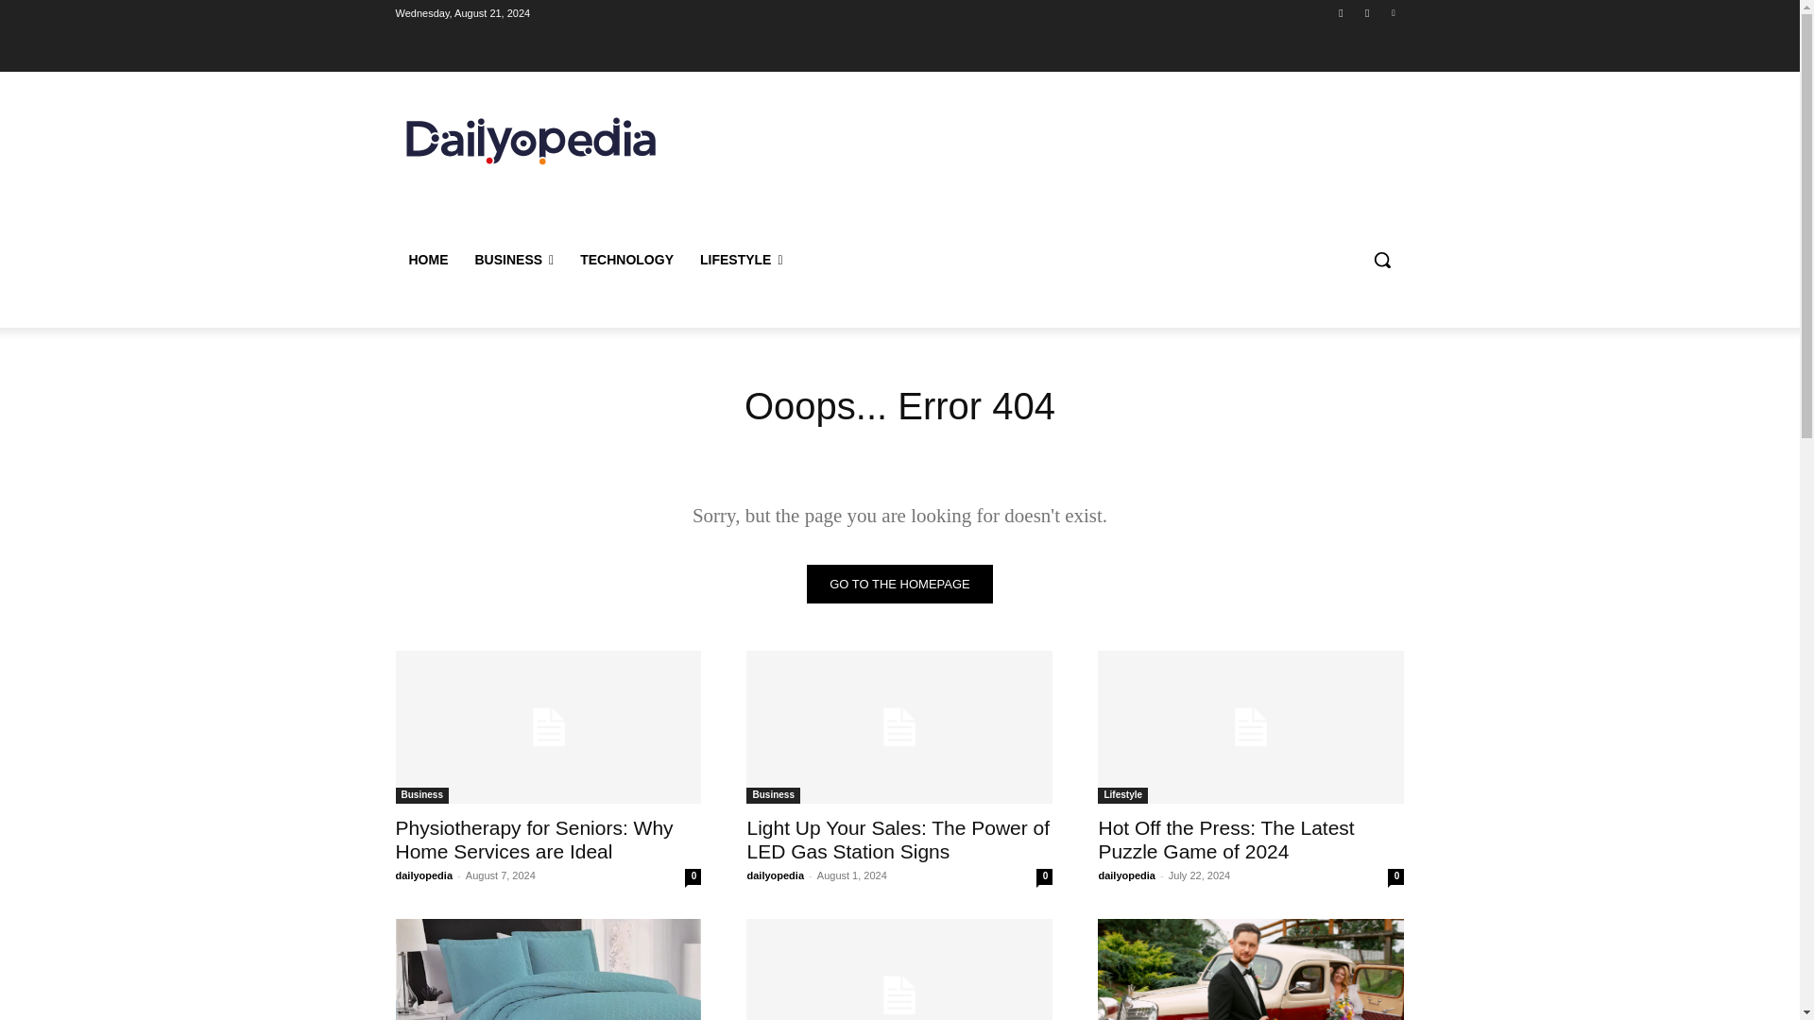 This screenshot has height=1020, width=1814. What do you see at coordinates (548, 727) in the screenshot?
I see `Physiotherapy for Seniors: Why Home Services are Ideal` at bounding box center [548, 727].